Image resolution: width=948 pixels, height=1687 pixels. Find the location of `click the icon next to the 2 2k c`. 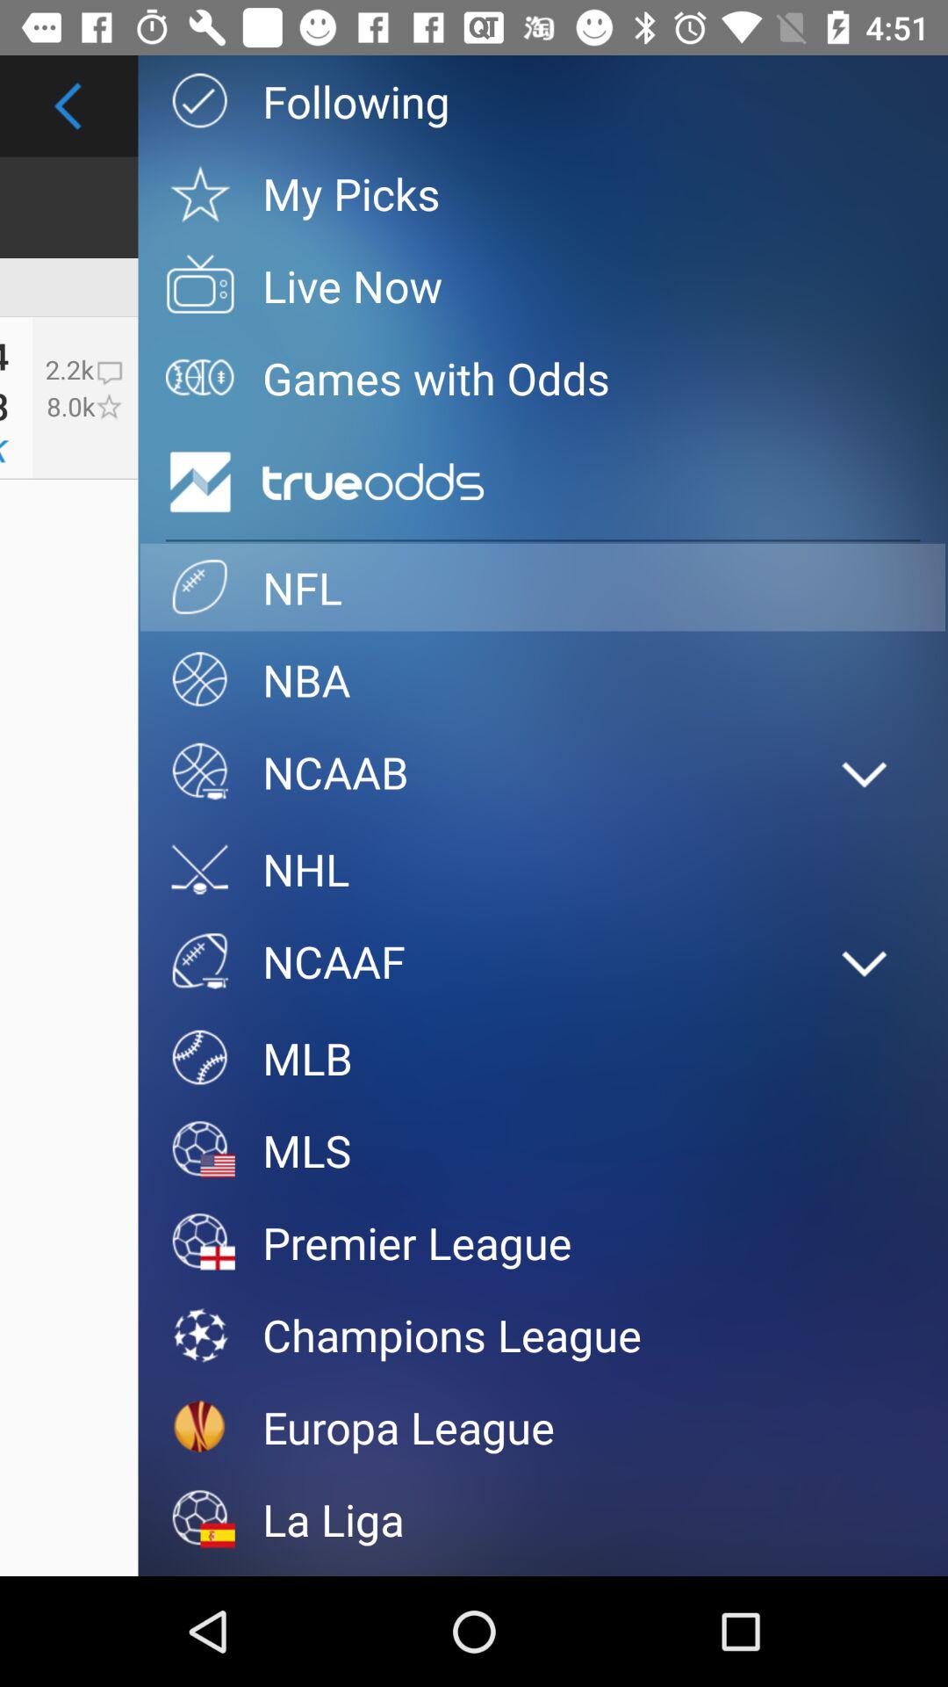

click the icon next to the 2 2k c is located at coordinates (542, 378).